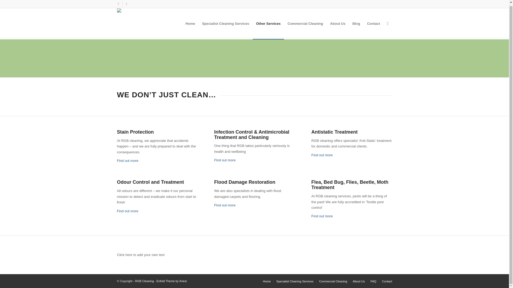 This screenshot has height=288, width=513. I want to click on Antistatic Treatment, so click(322, 155).